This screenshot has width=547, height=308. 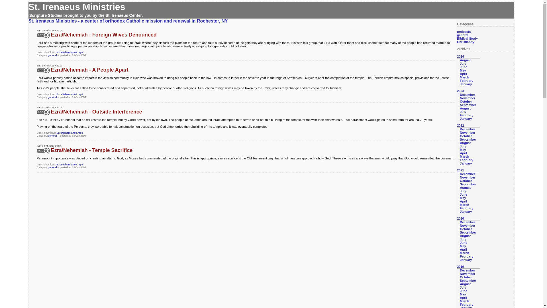 What do you see at coordinates (466, 136) in the screenshot?
I see `October` at bounding box center [466, 136].